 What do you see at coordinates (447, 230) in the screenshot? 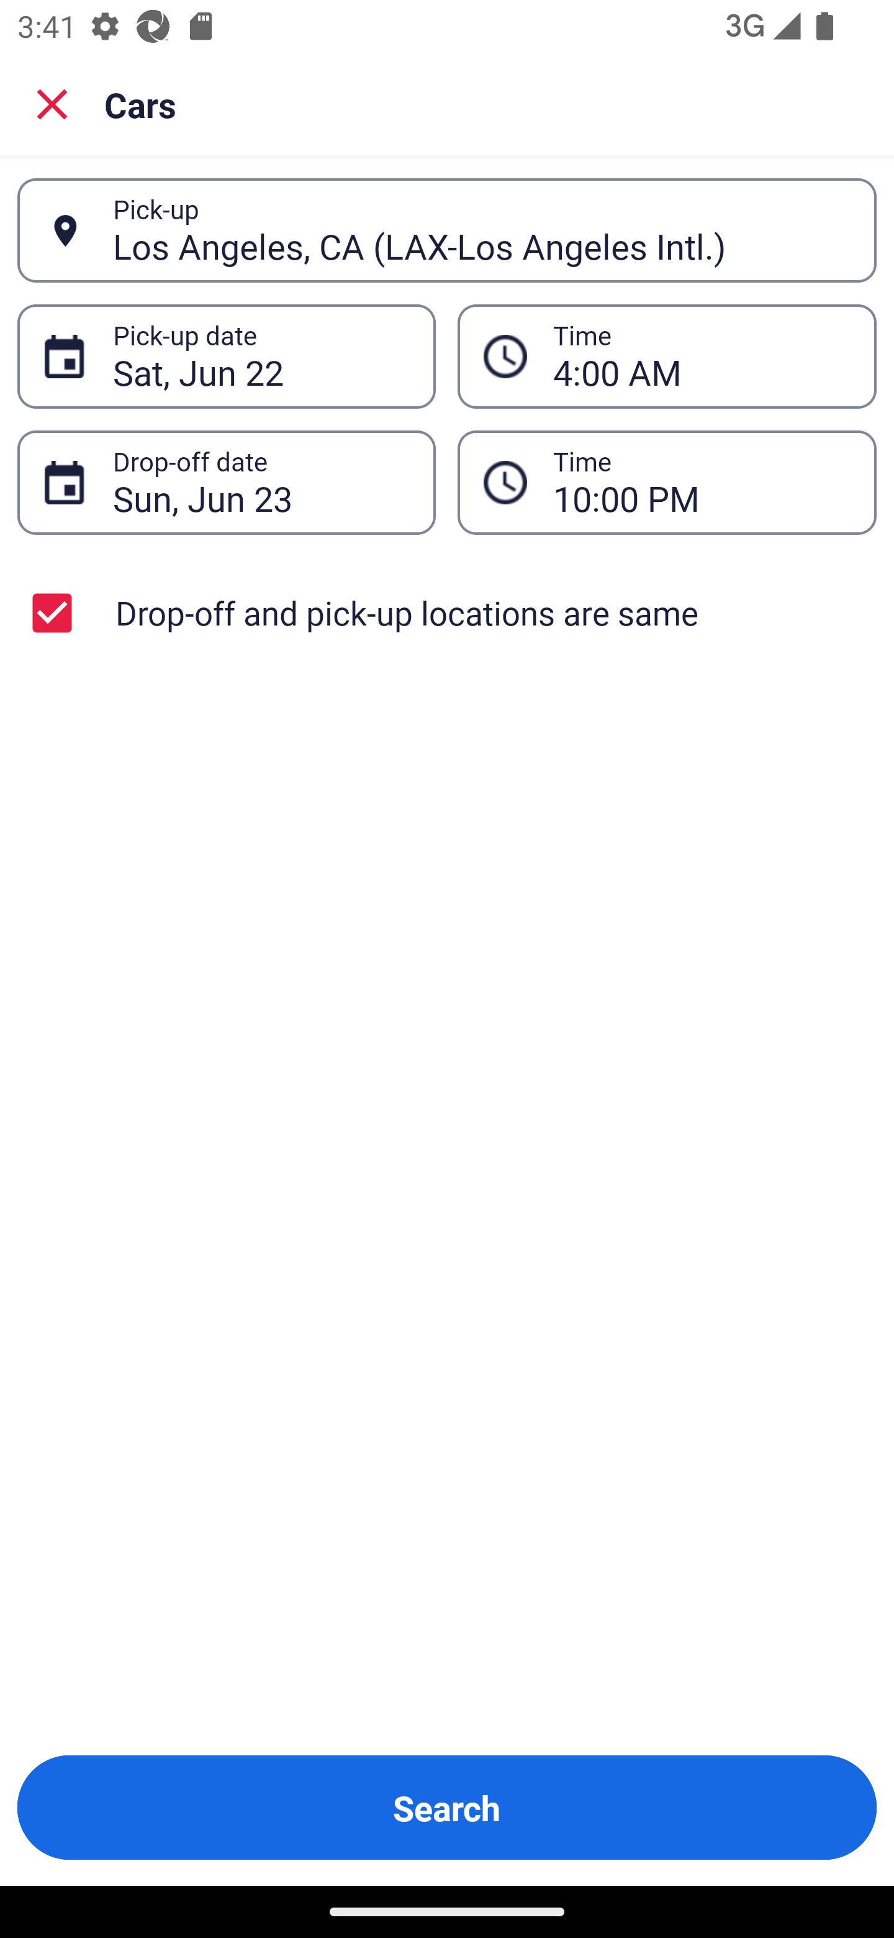
I see `Los Angeles, CA (LAX-Los Angeles Intl.) Pick-up` at bounding box center [447, 230].